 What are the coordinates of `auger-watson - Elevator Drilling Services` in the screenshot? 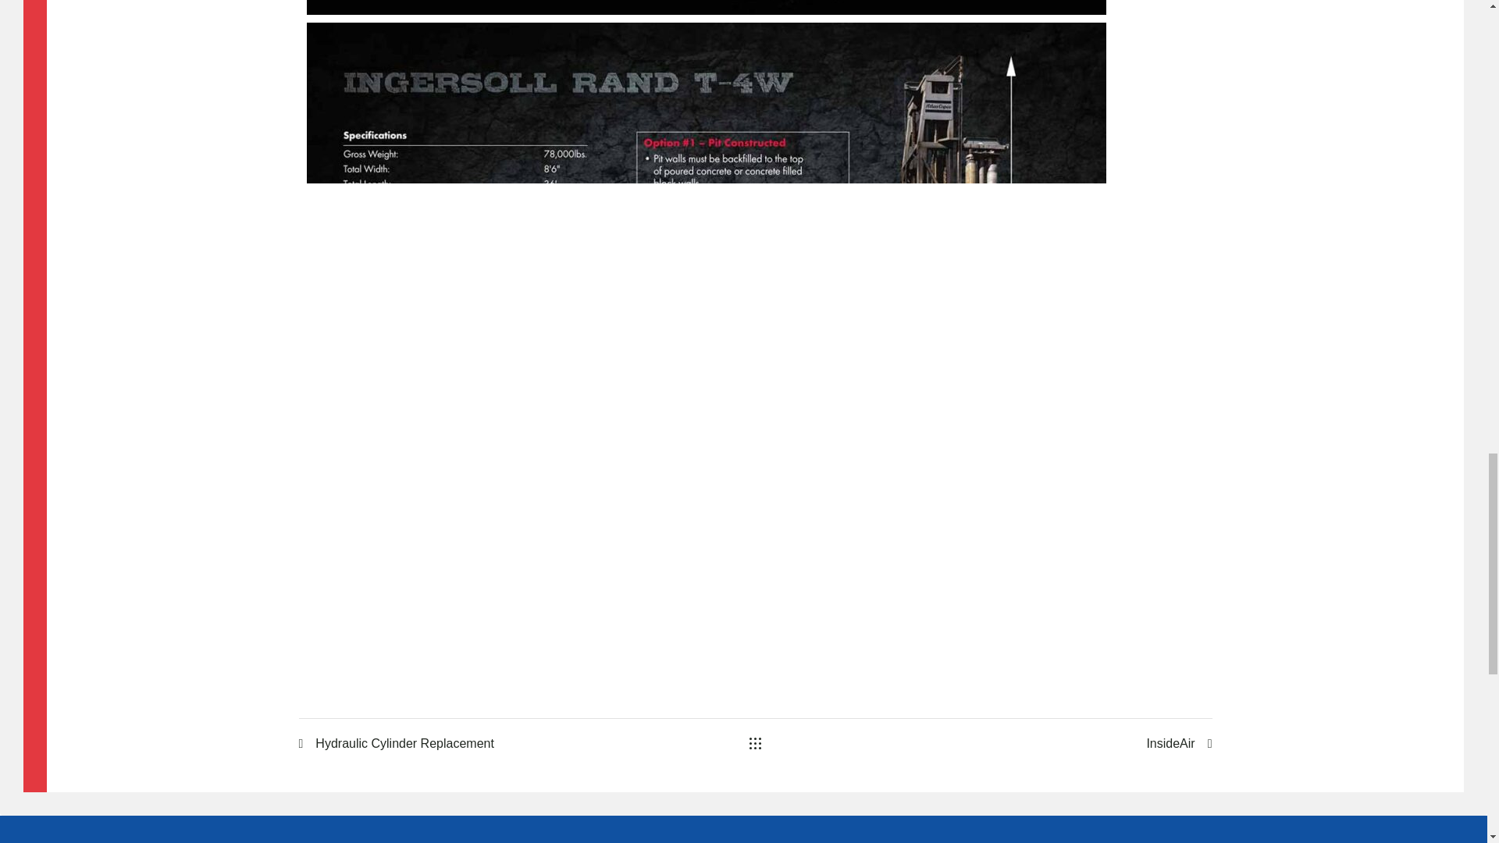 It's located at (706, 8).